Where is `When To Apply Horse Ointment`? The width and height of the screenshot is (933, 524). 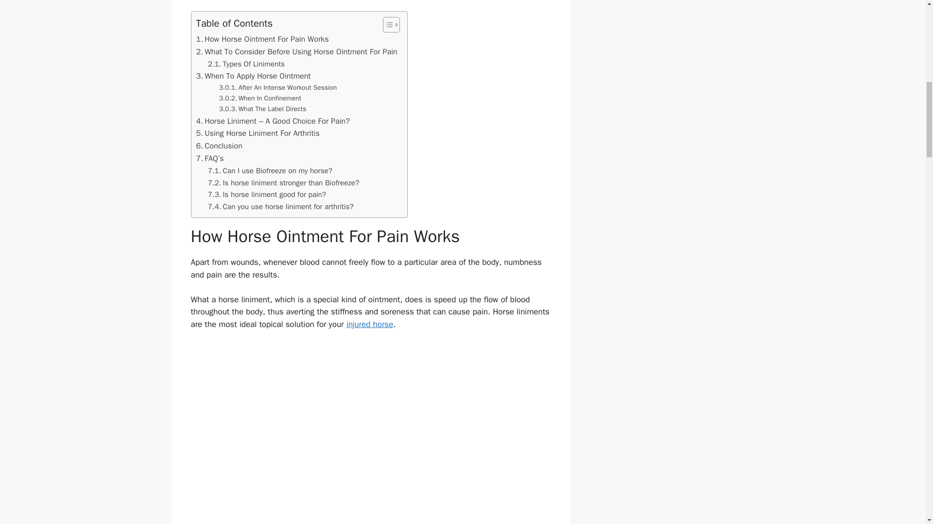 When To Apply Horse Ointment is located at coordinates (253, 76).